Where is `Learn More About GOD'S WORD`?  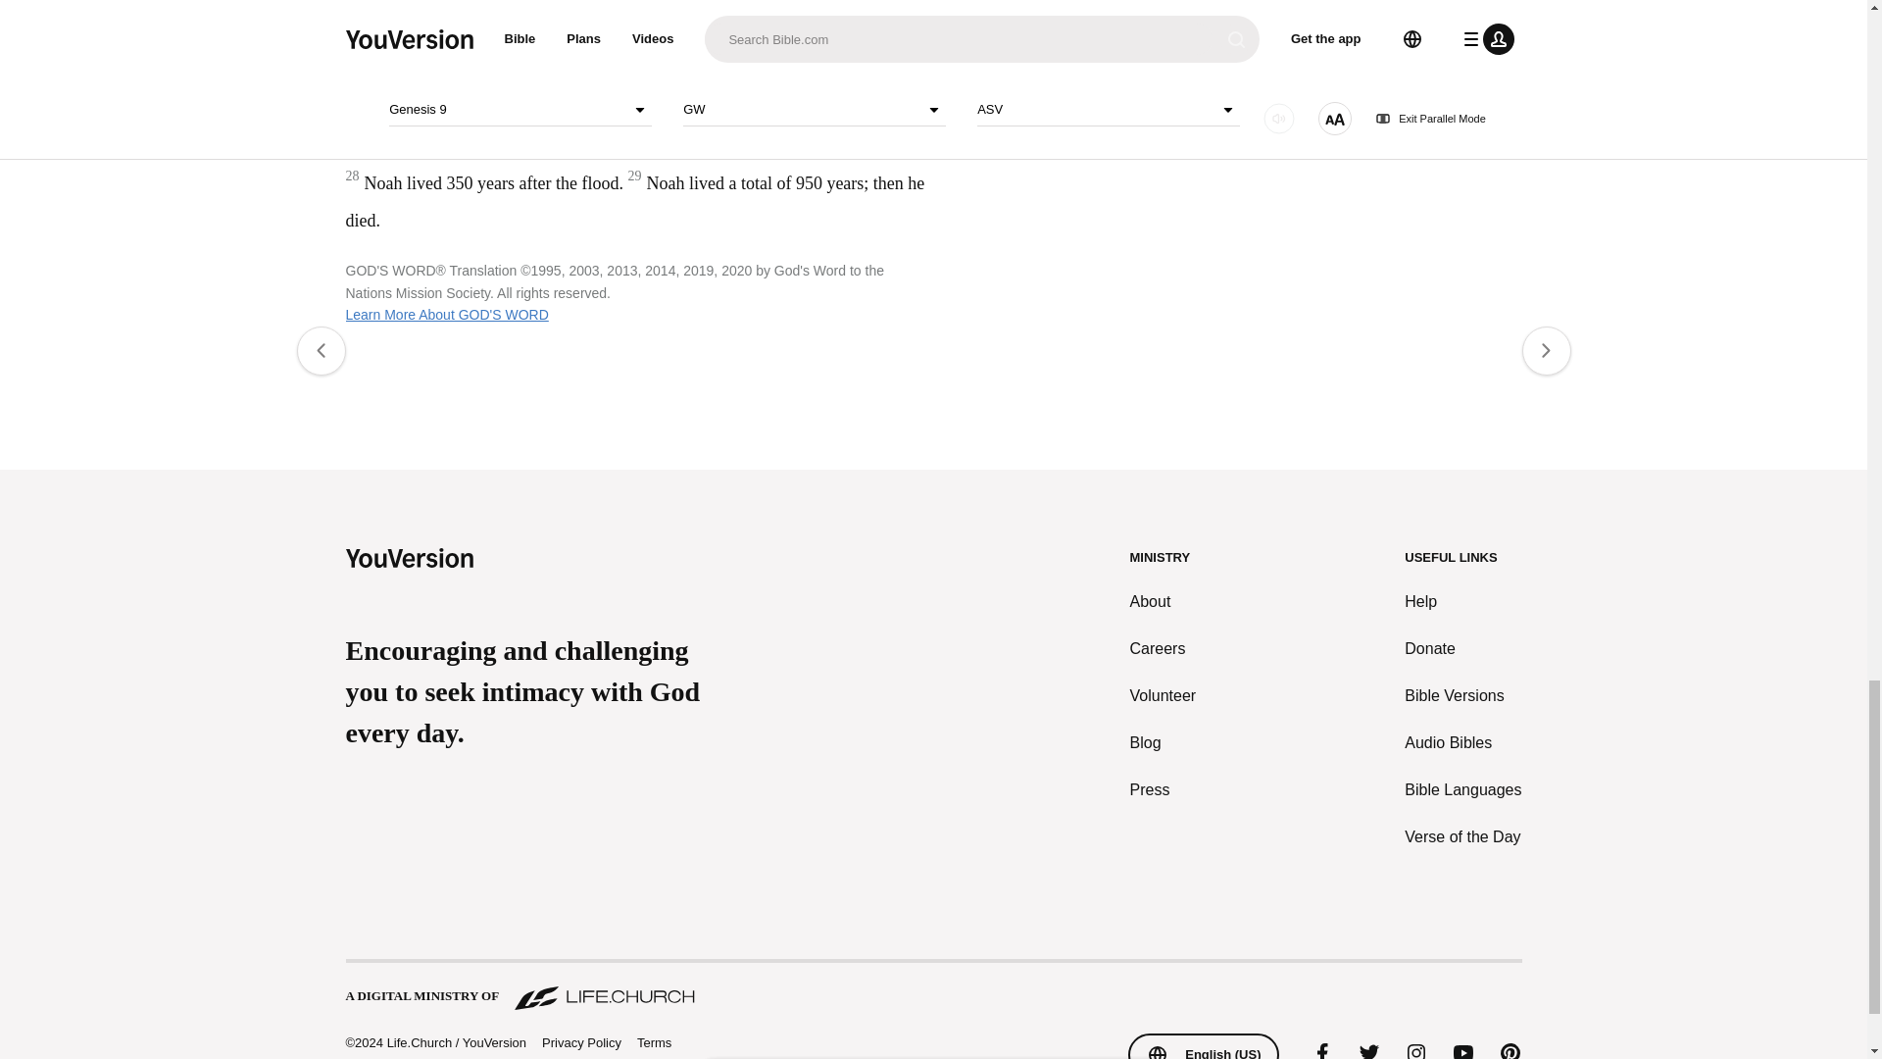 Learn More About GOD'S WORD is located at coordinates (445, 315).